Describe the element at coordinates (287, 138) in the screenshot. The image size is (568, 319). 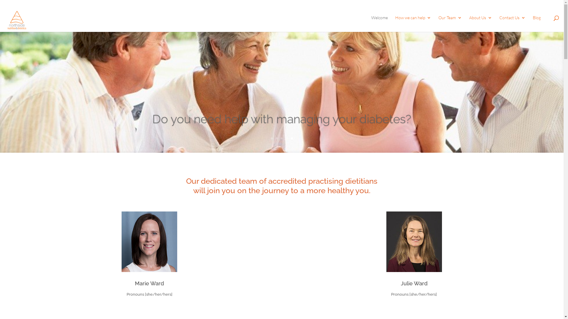
I see `4` at that location.